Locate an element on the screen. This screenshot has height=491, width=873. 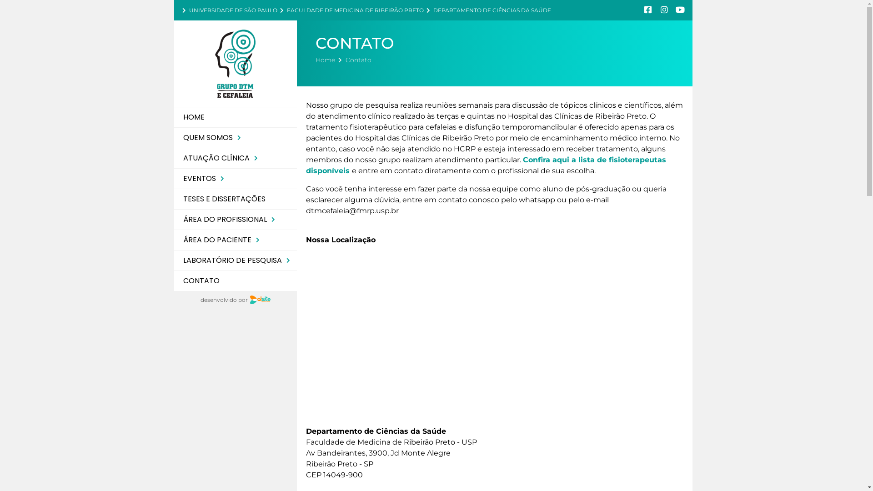
QUEM SOMOS is located at coordinates (235, 137).